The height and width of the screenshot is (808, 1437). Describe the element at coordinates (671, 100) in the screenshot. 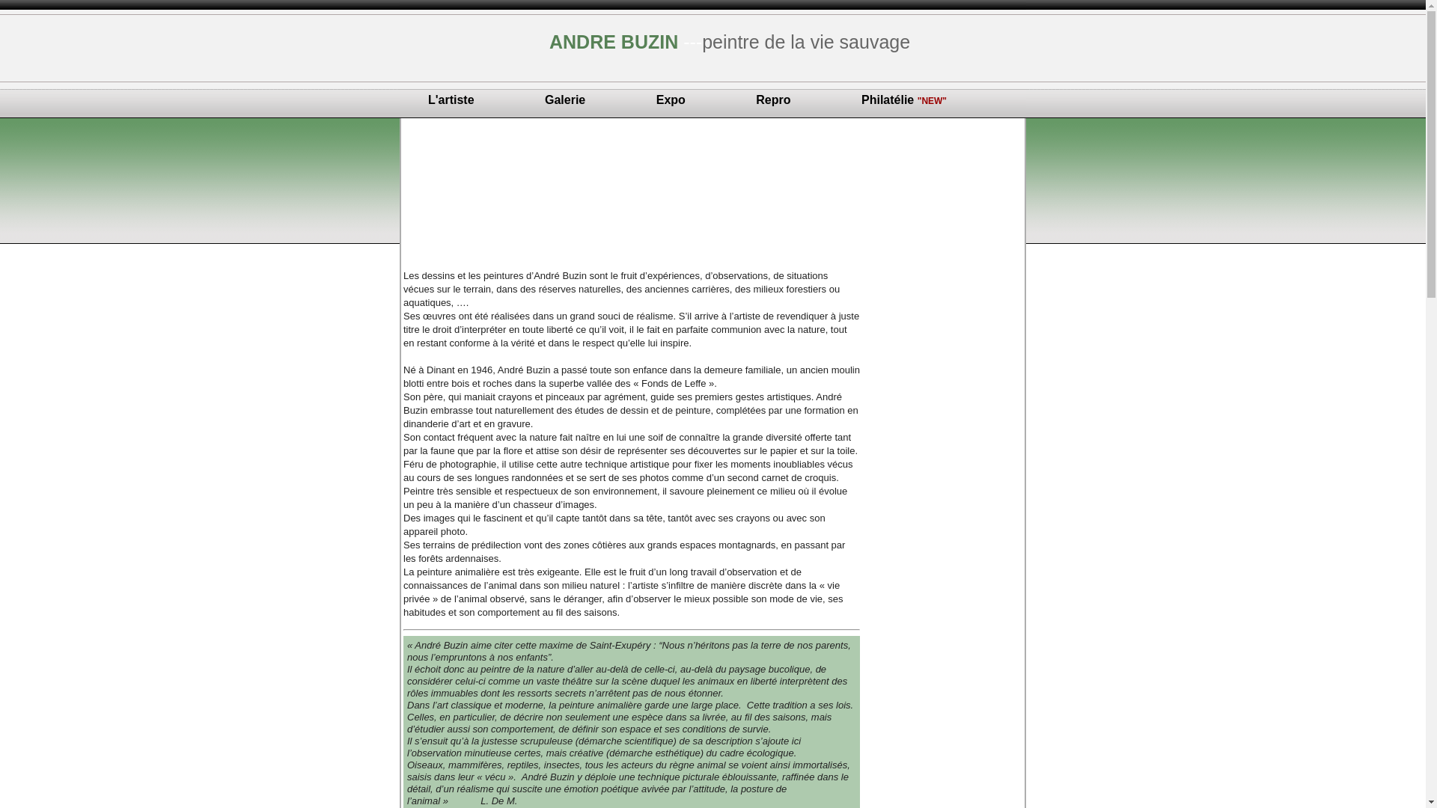

I see `Expo` at that location.